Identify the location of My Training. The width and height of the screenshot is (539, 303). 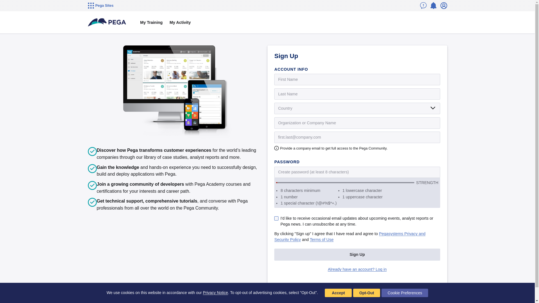
(151, 22).